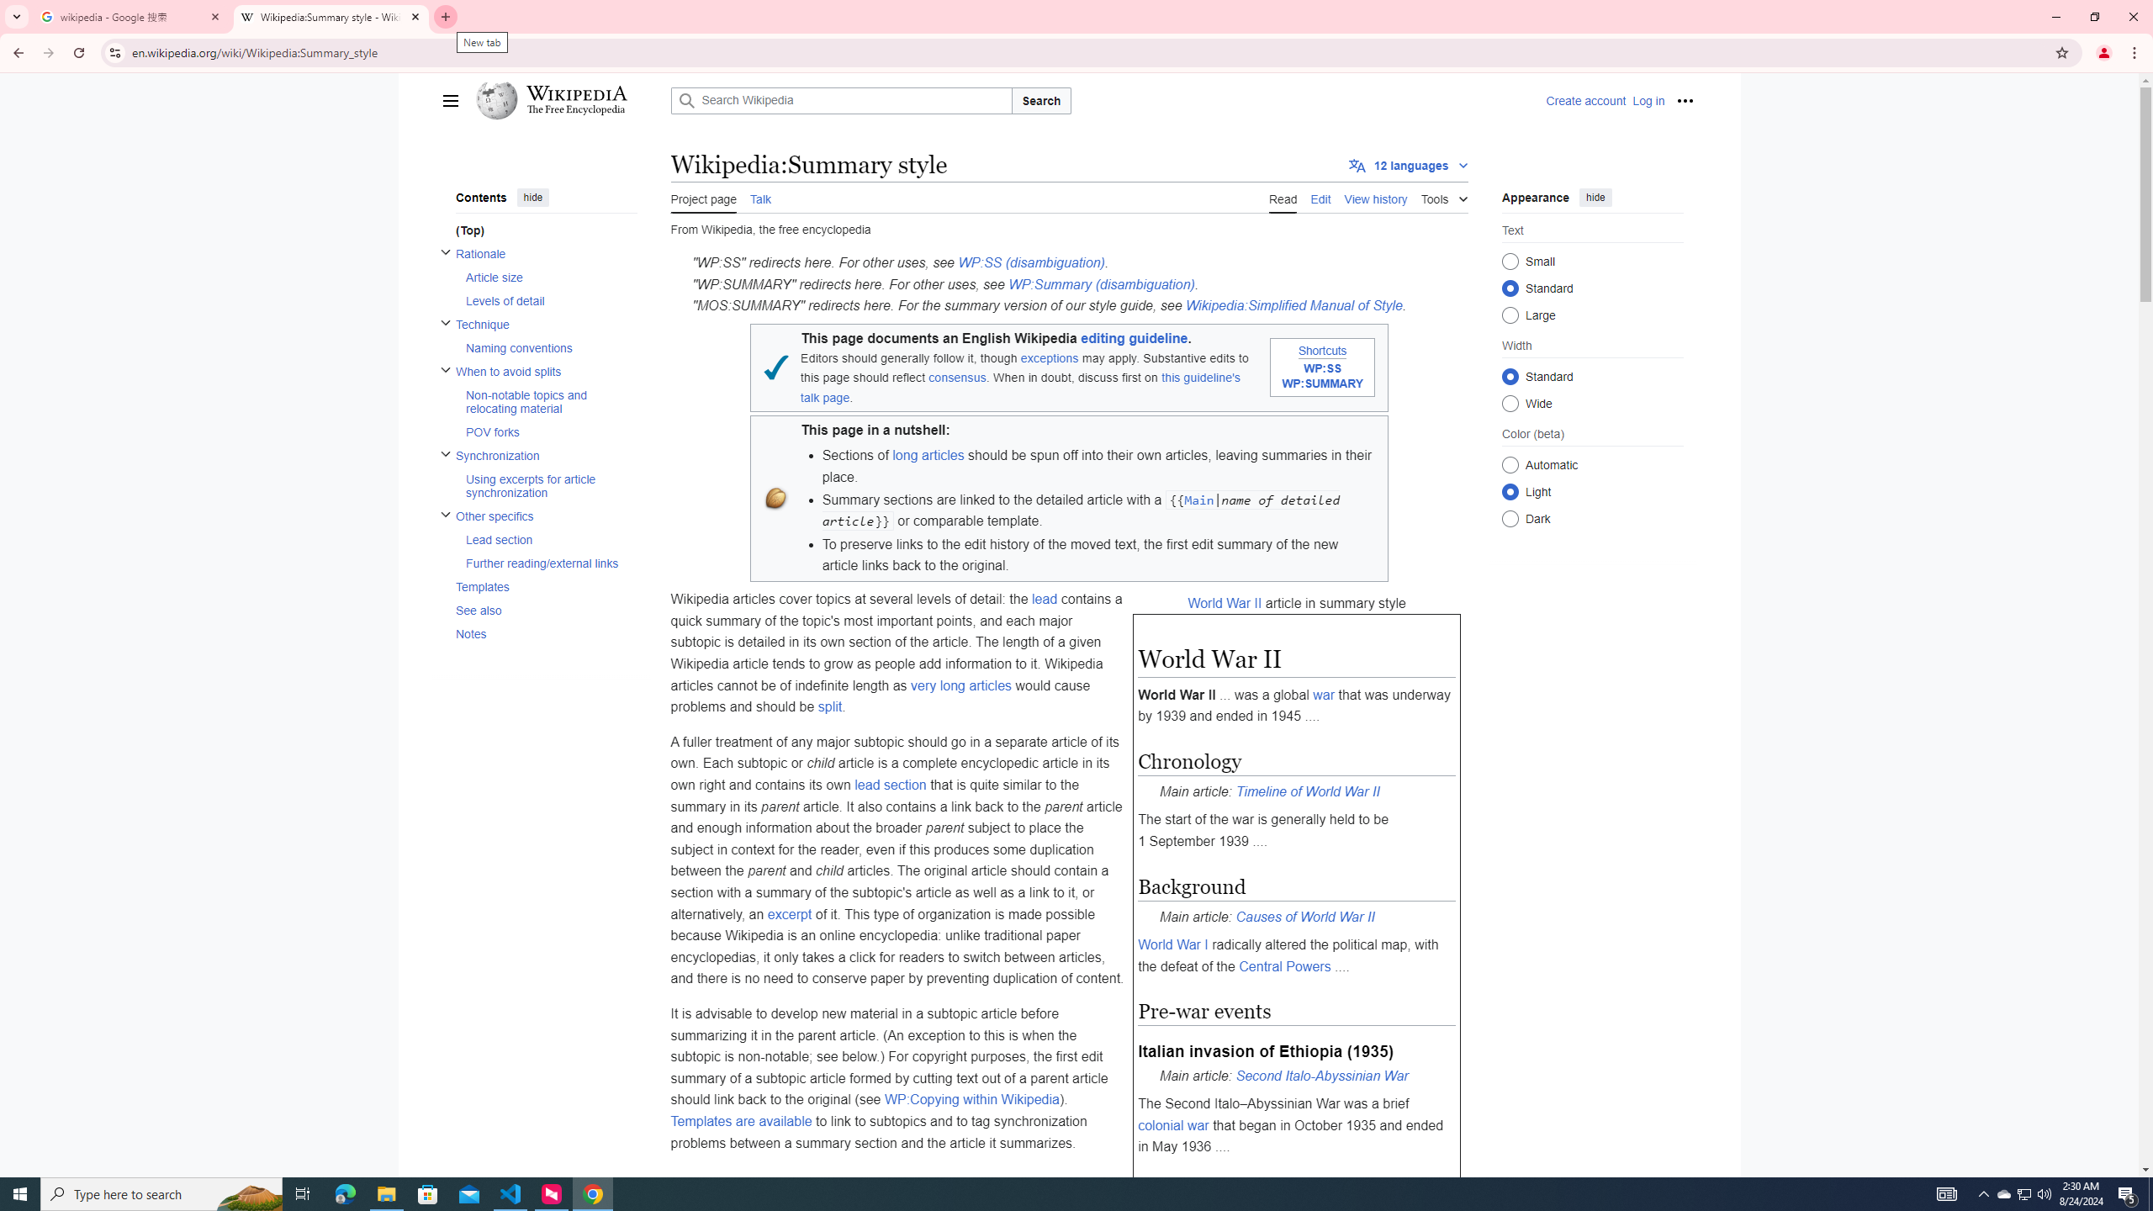 The image size is (2153, 1211). I want to click on Main, so click(1199, 500).